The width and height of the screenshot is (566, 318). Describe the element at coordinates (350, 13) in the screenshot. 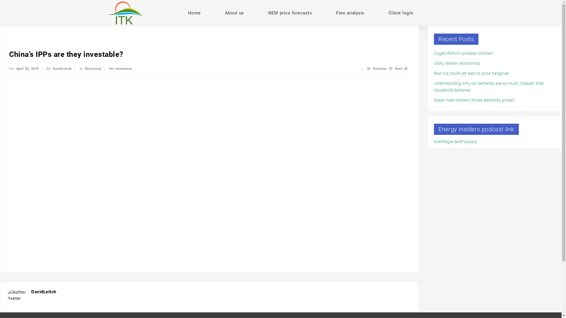

I see `Free analysis` at that location.